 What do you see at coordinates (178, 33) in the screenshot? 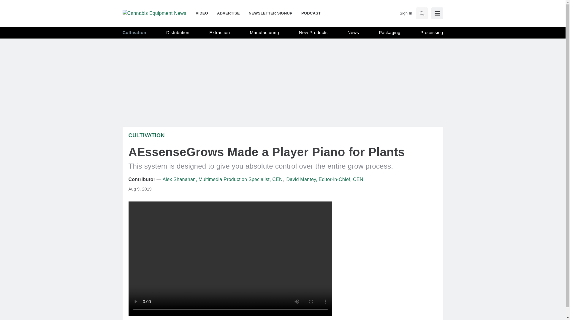
I see `Distribution` at bounding box center [178, 33].